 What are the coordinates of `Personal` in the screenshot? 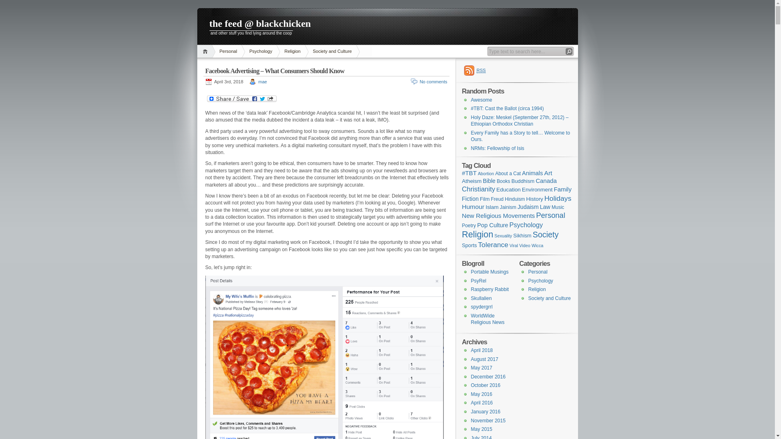 It's located at (538, 272).